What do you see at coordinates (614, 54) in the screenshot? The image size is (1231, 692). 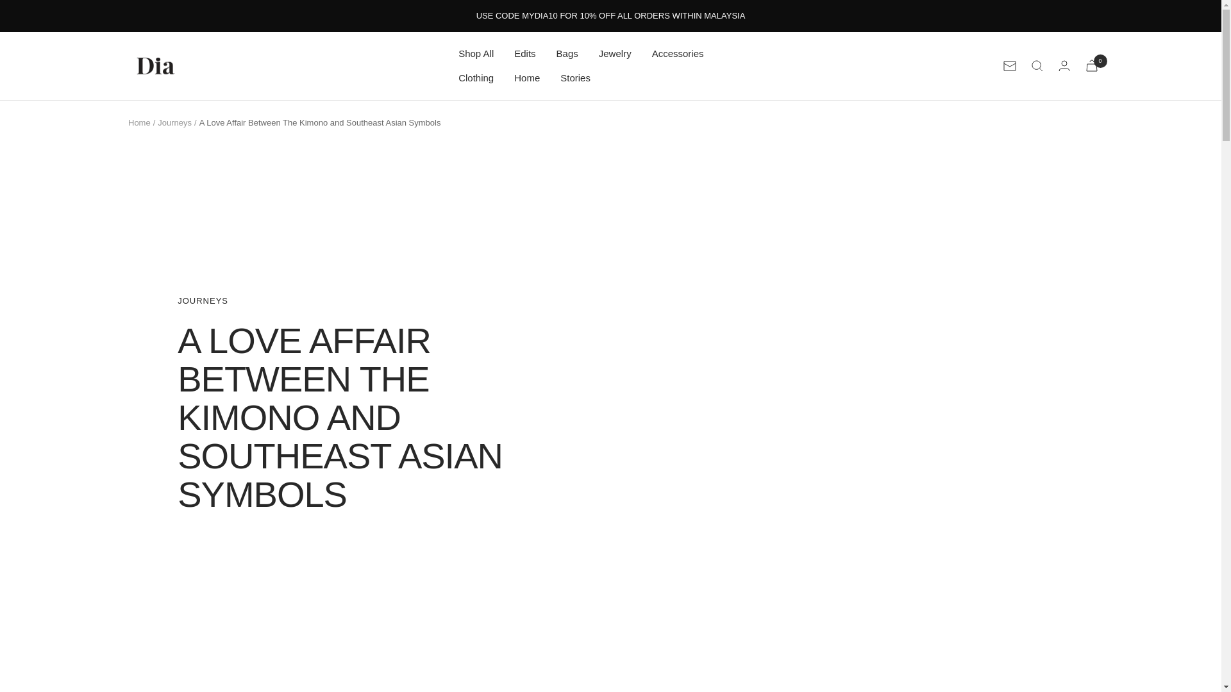 I see `Jewelry` at bounding box center [614, 54].